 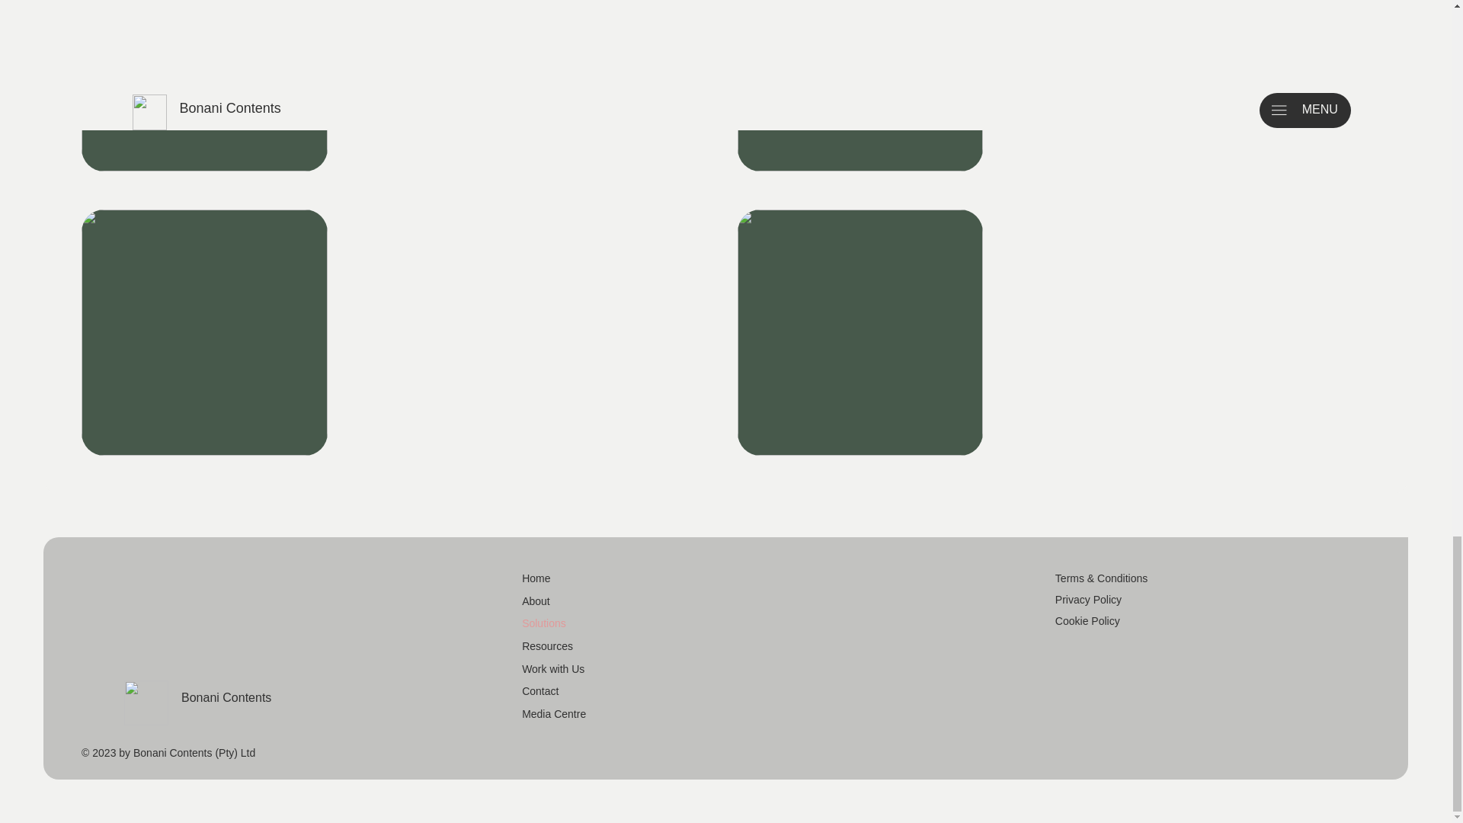 I want to click on Resources, so click(x=590, y=646).